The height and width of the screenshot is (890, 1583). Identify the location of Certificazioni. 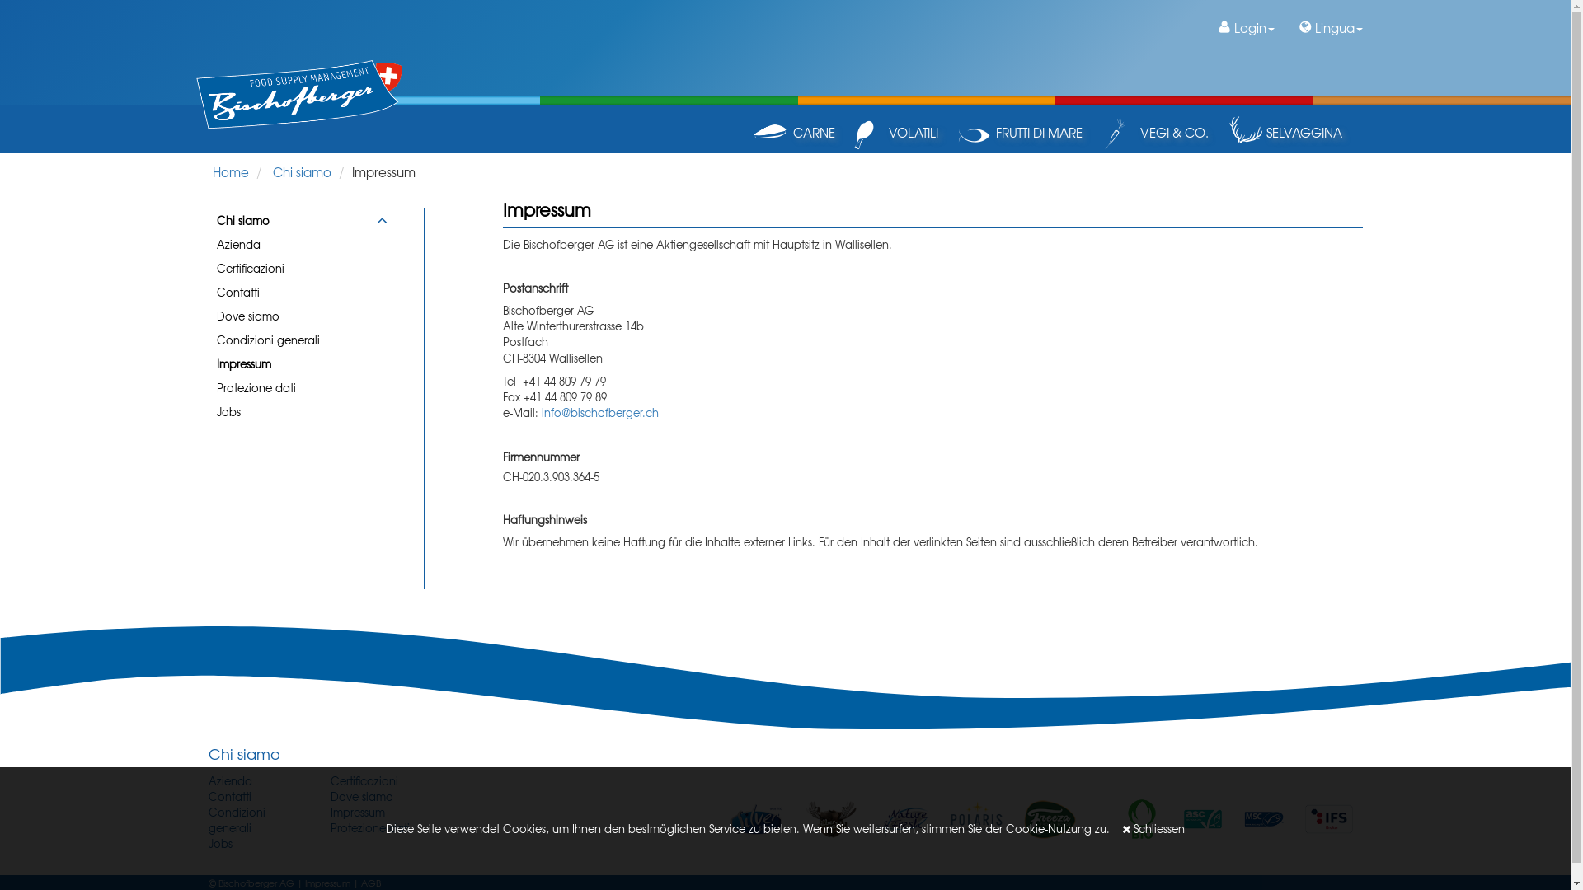
(364, 781).